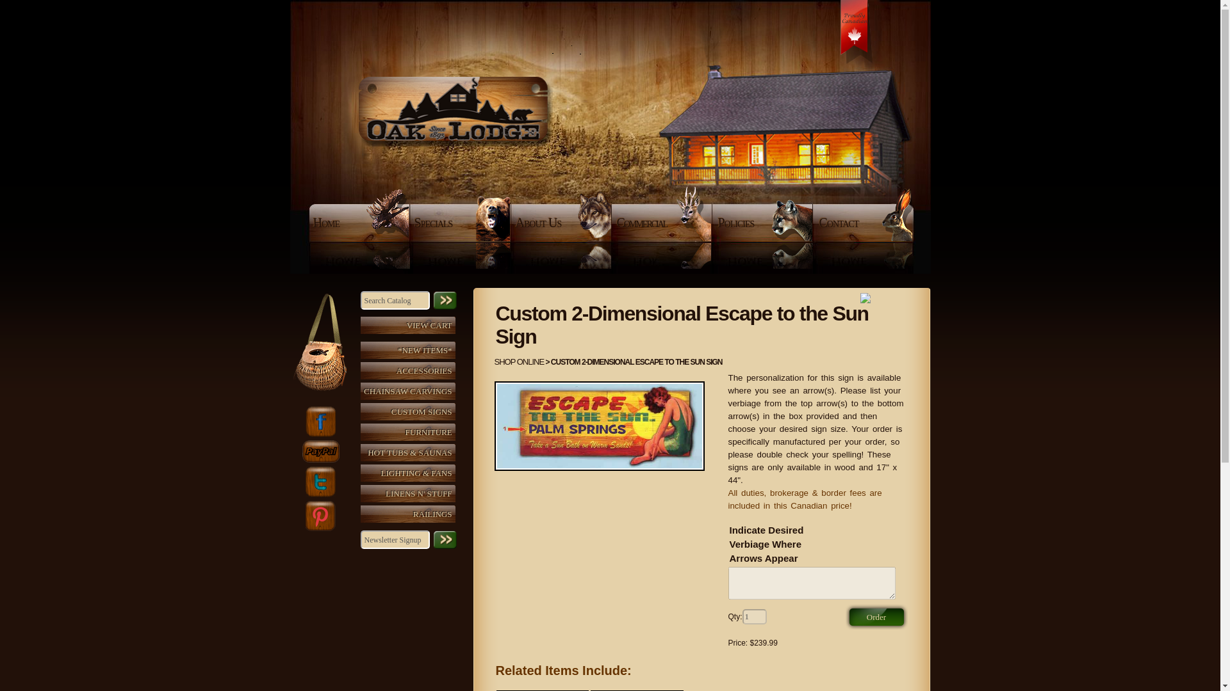  What do you see at coordinates (320, 451) in the screenshot?
I see `Paypal` at bounding box center [320, 451].